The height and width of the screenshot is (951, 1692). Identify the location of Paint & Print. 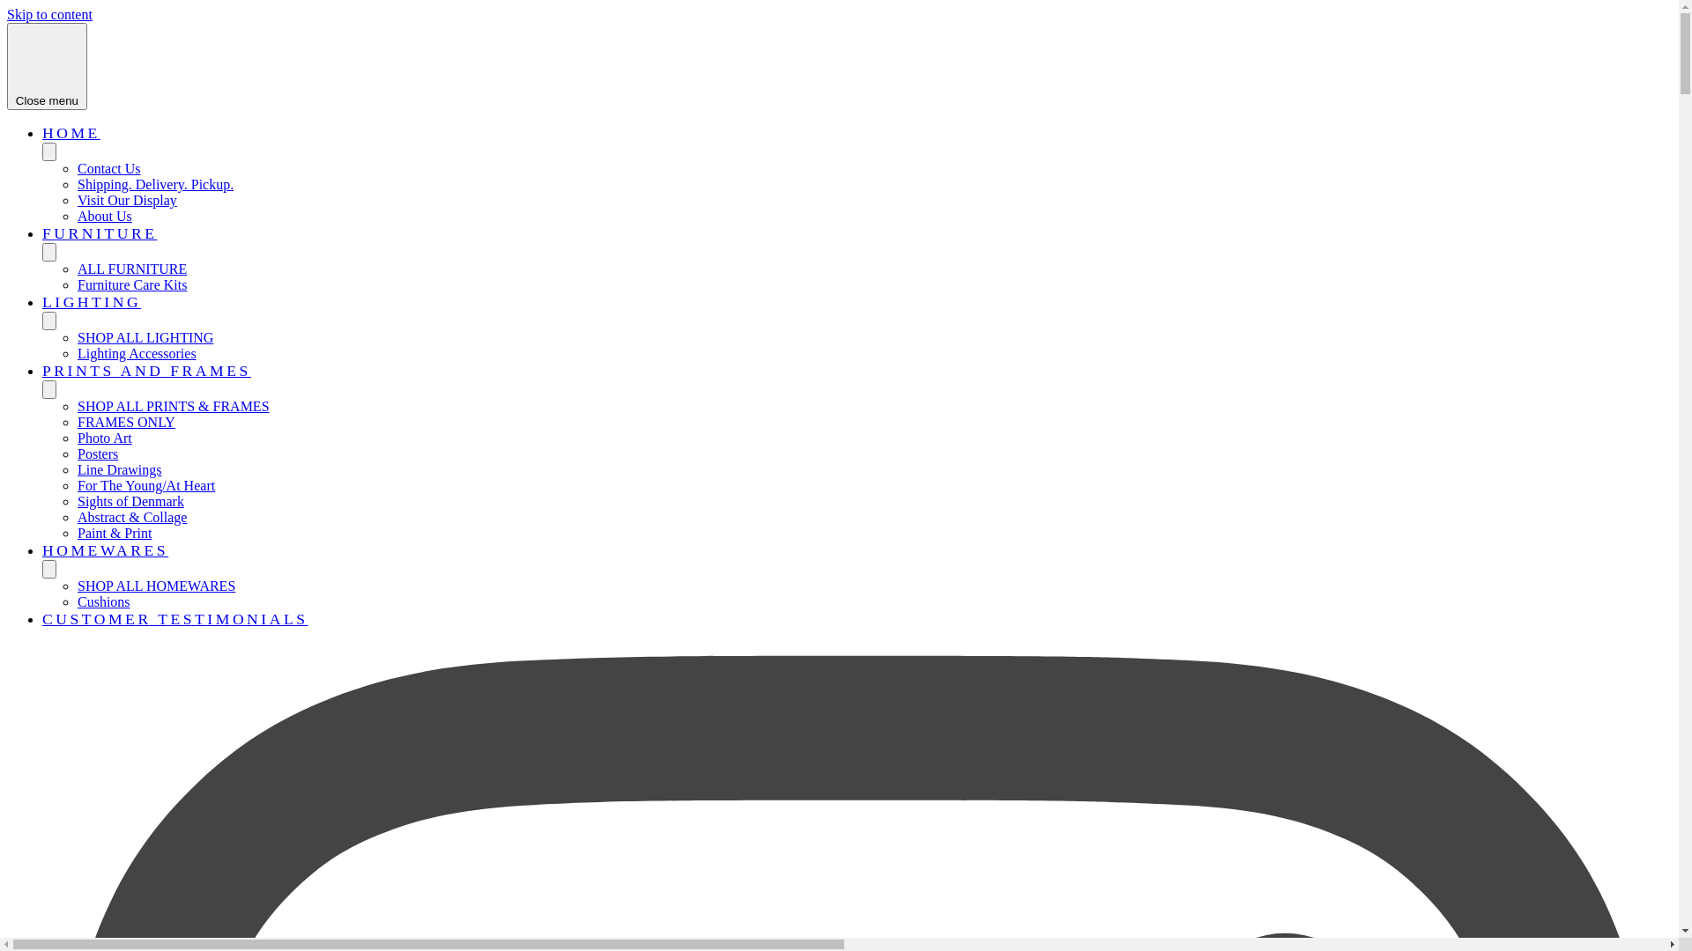
(115, 534).